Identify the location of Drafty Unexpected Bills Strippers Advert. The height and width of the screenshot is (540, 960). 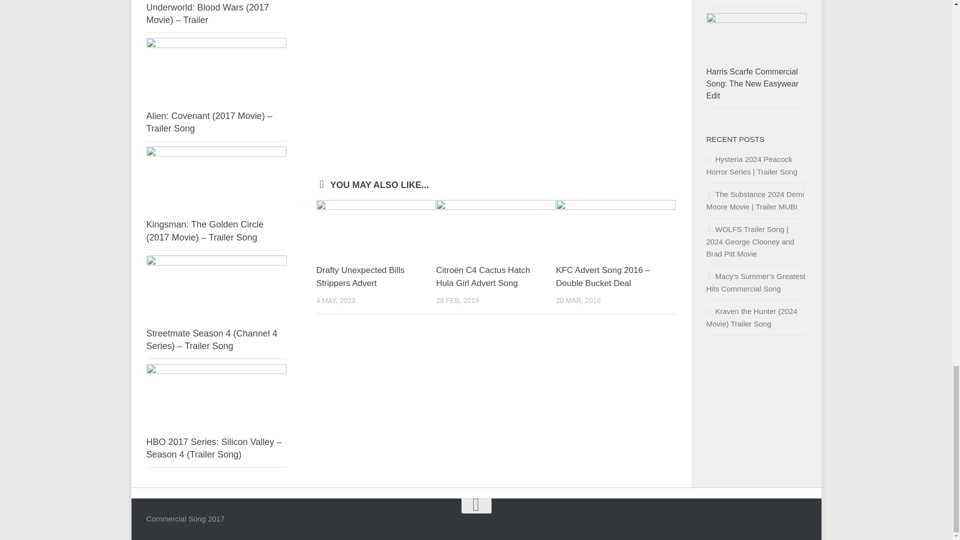
(375, 227).